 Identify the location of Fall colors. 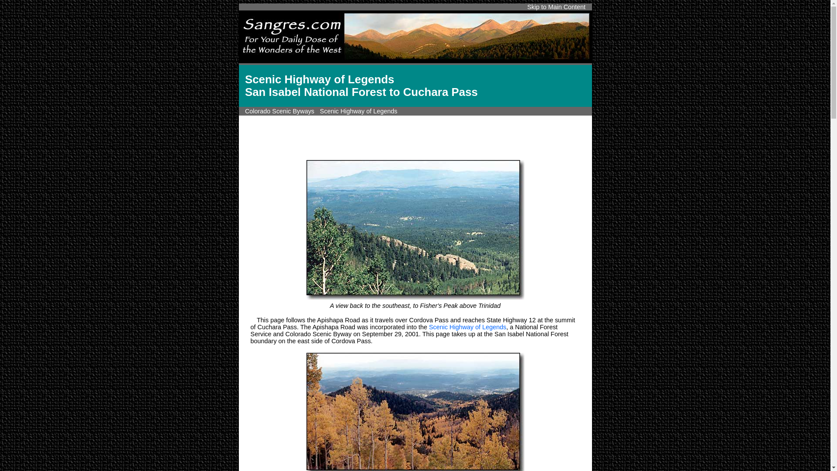
(415, 411).